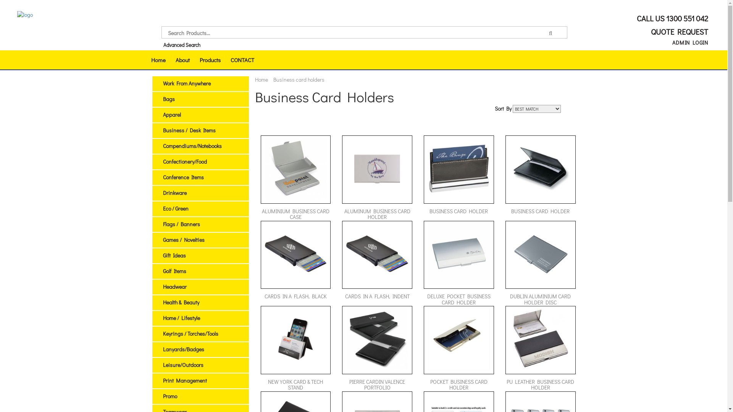  Describe the element at coordinates (541, 169) in the screenshot. I see `Business Card Holder (972_NOTT)` at that location.